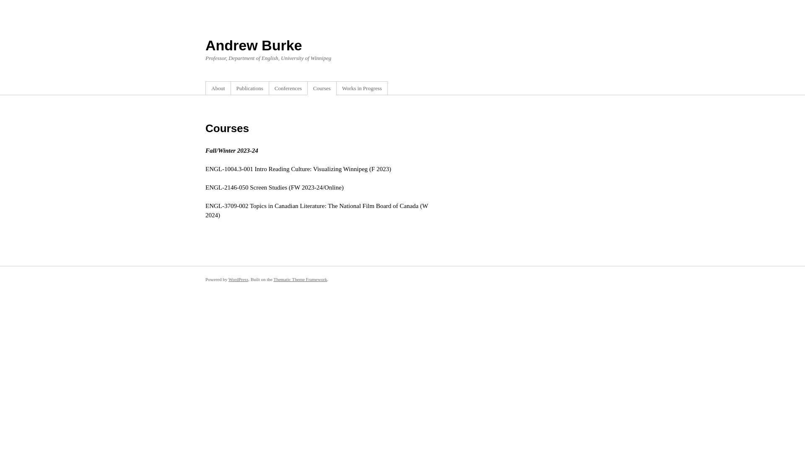  Describe the element at coordinates (218, 88) in the screenshot. I see `About` at that location.